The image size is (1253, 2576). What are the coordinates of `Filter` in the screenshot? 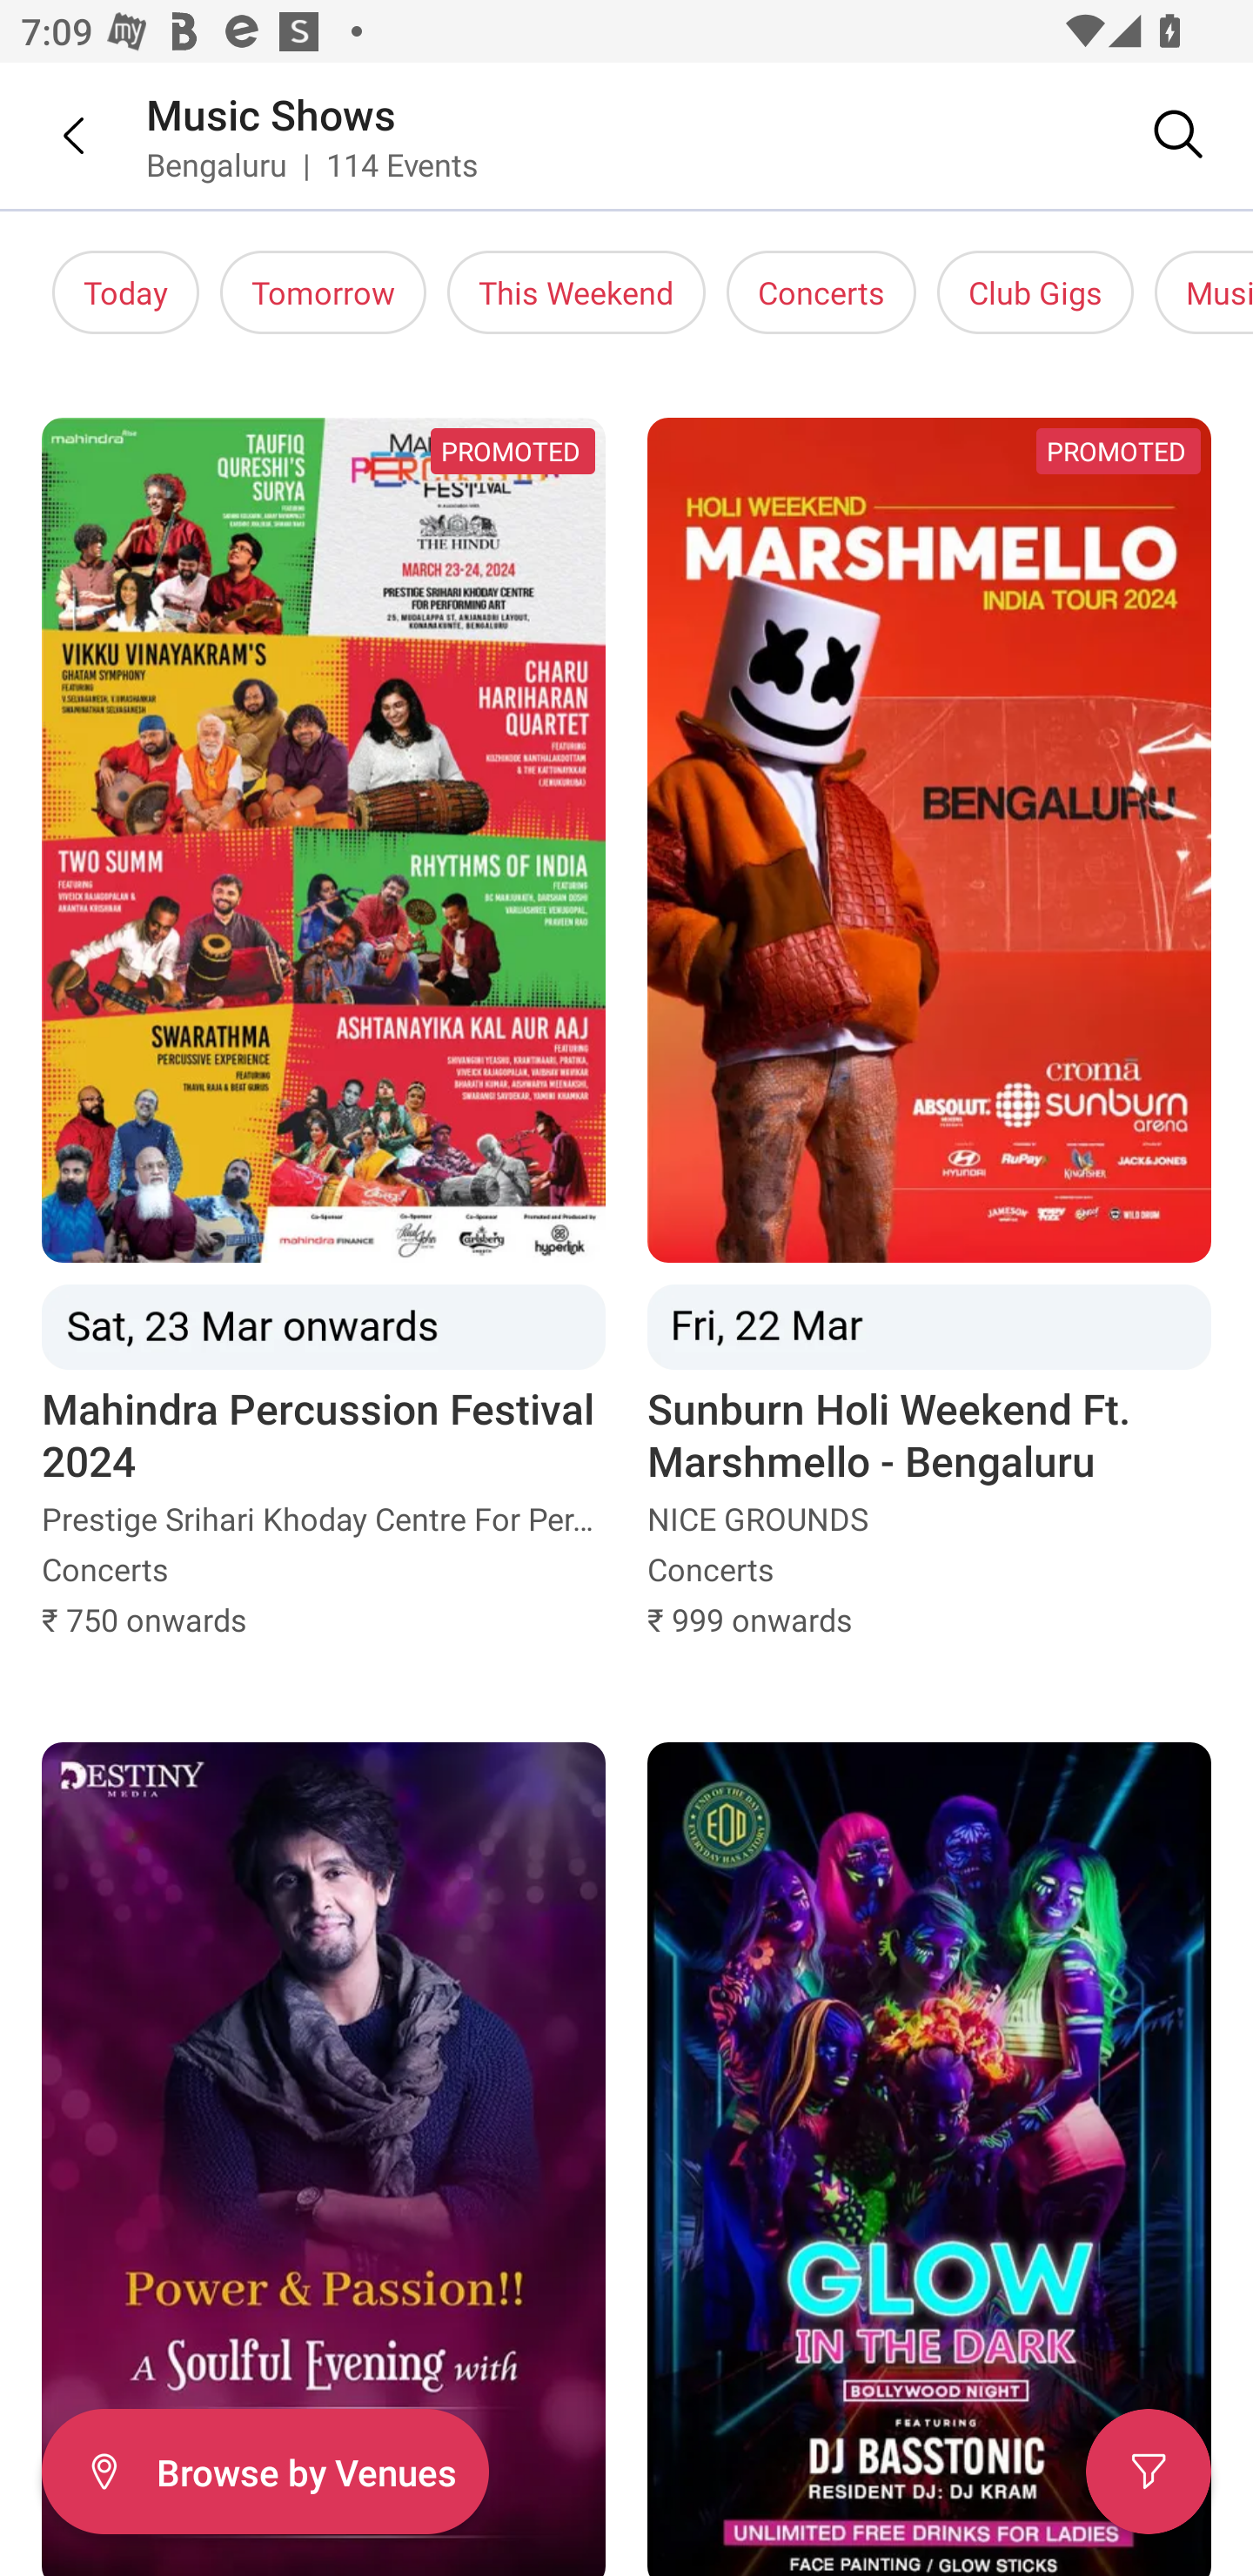 It's located at (1149, 2472).